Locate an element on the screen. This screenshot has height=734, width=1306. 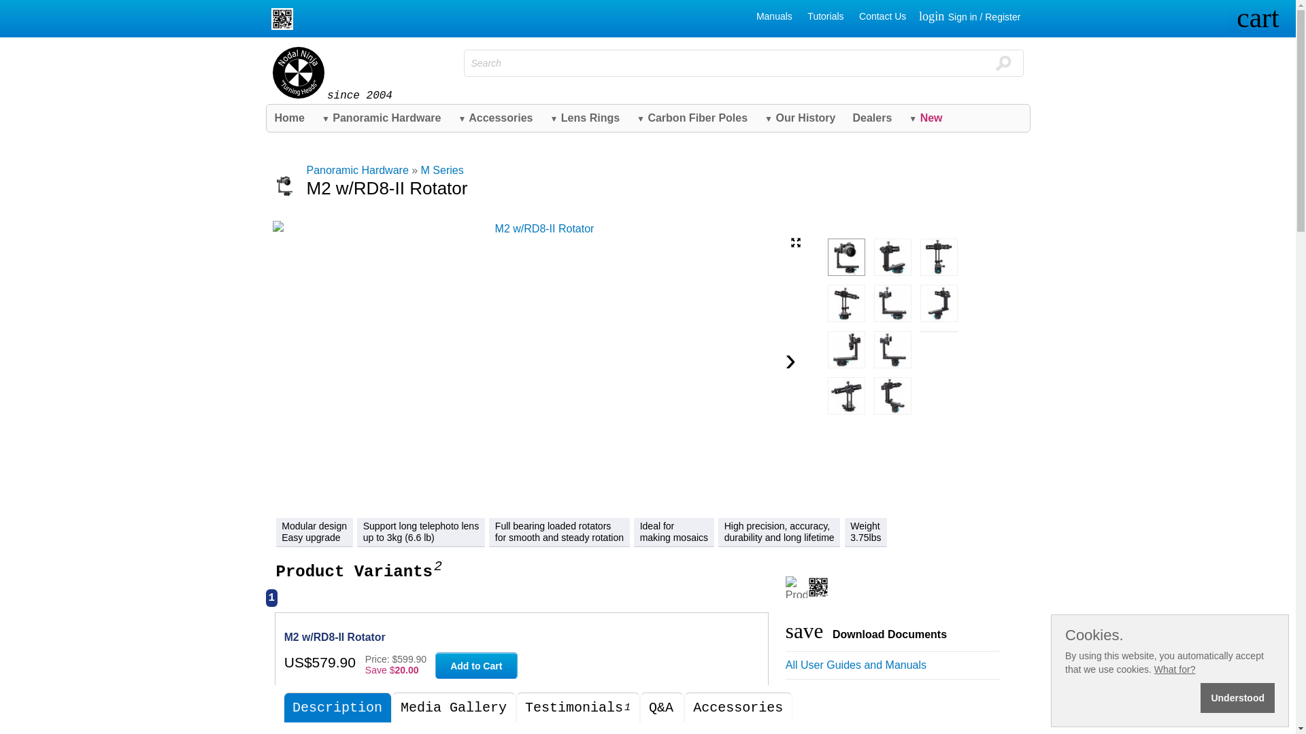
www.nodalninja.com is located at coordinates (298, 72).